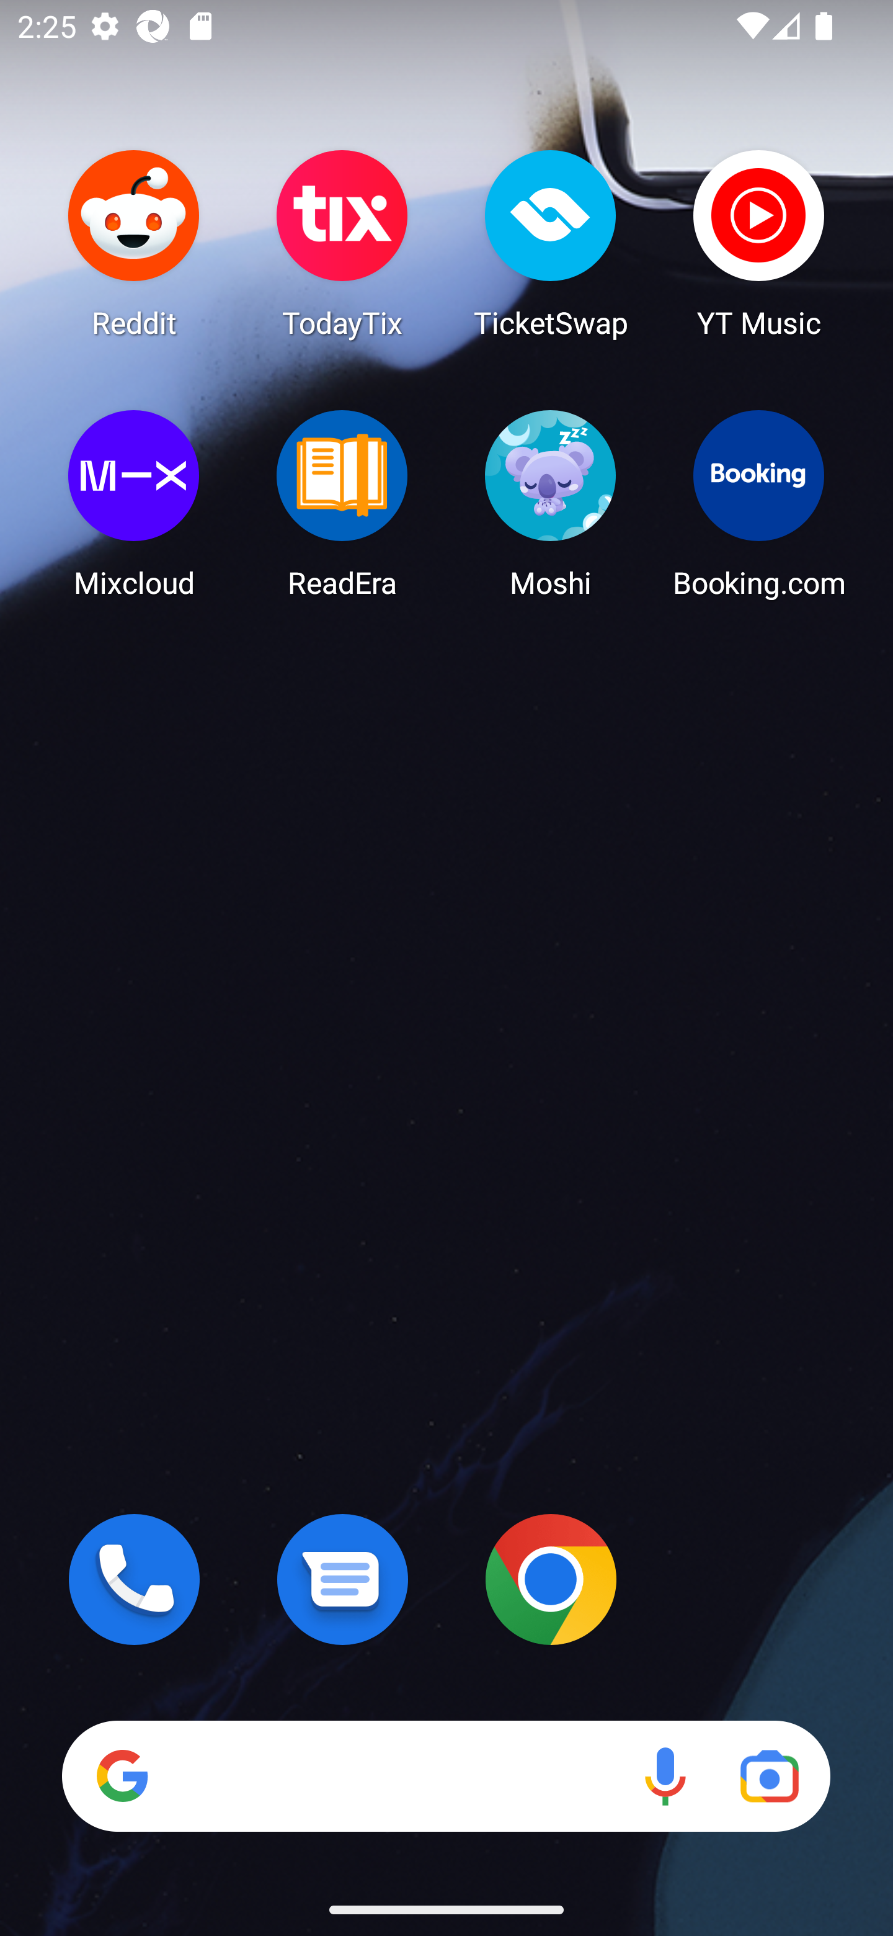  I want to click on Messages, so click(342, 1579).